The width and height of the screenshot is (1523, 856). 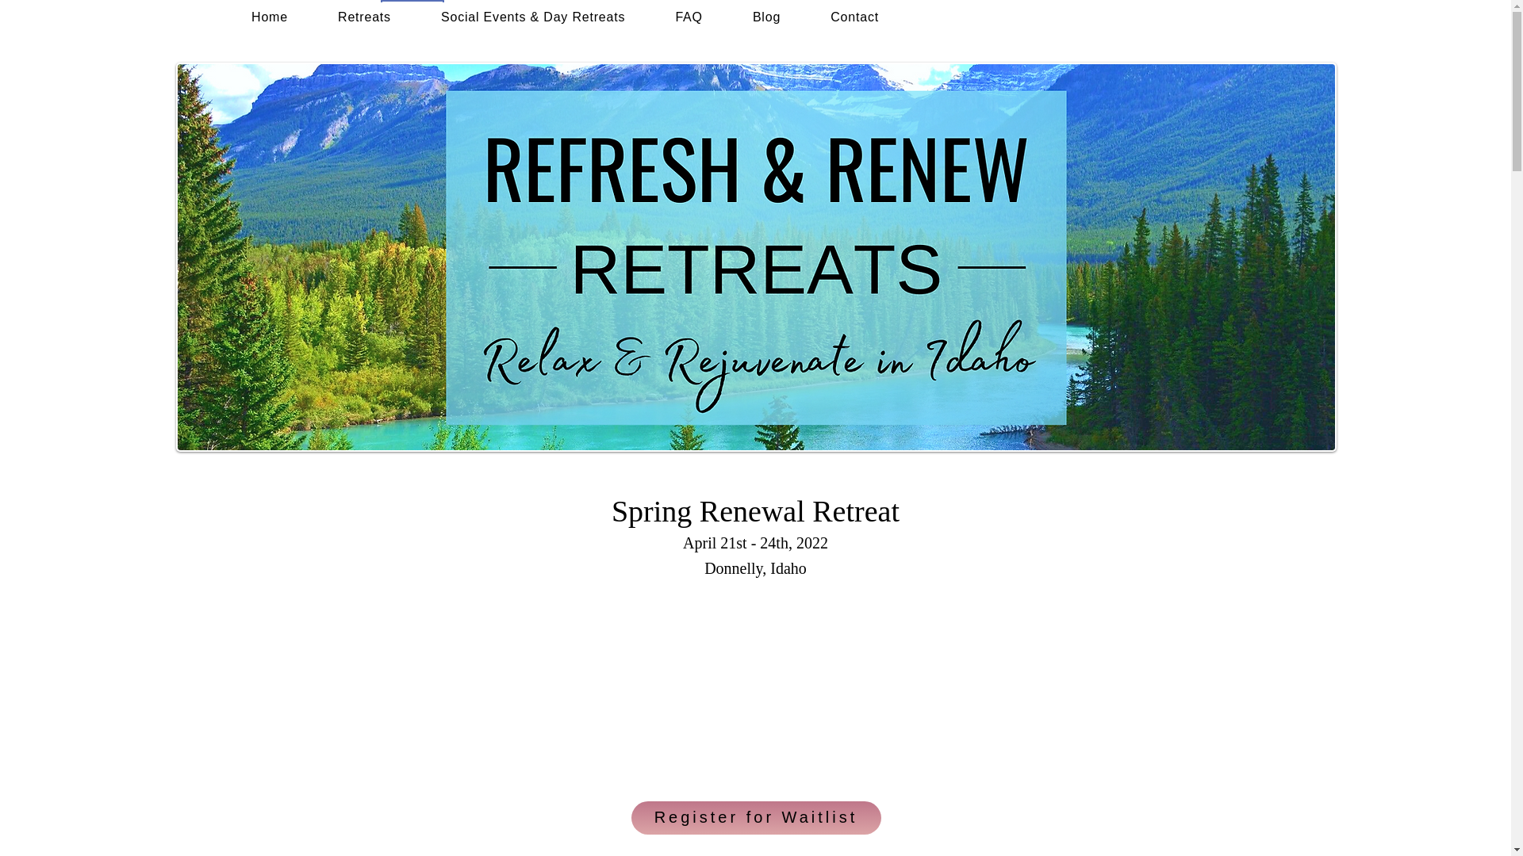 What do you see at coordinates (689, 17) in the screenshot?
I see `FAQ` at bounding box center [689, 17].